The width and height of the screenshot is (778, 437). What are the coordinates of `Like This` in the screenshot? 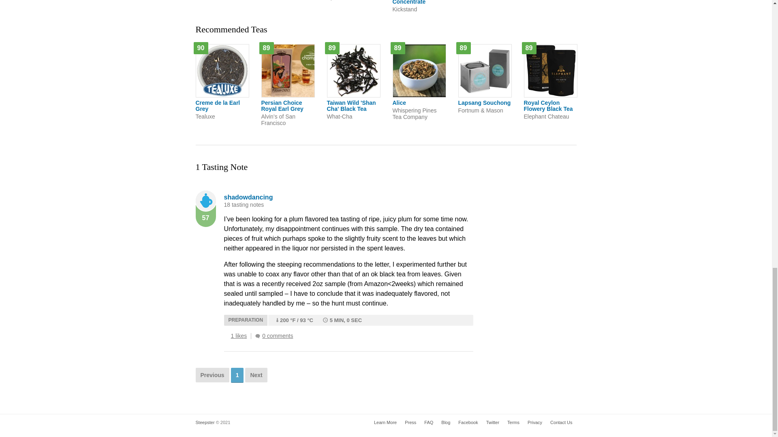 It's located at (226, 336).